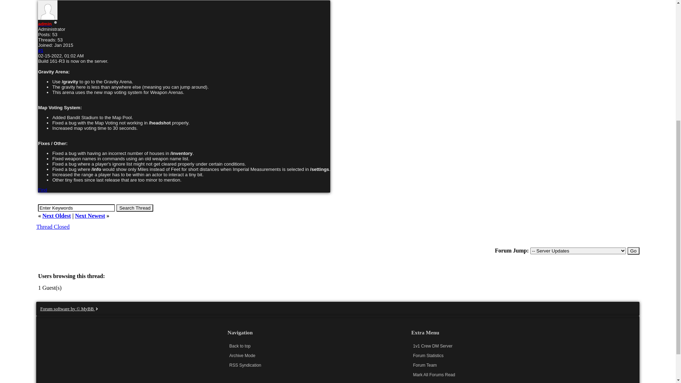  Describe the element at coordinates (164, 11) in the screenshot. I see `Player Stats` at that location.